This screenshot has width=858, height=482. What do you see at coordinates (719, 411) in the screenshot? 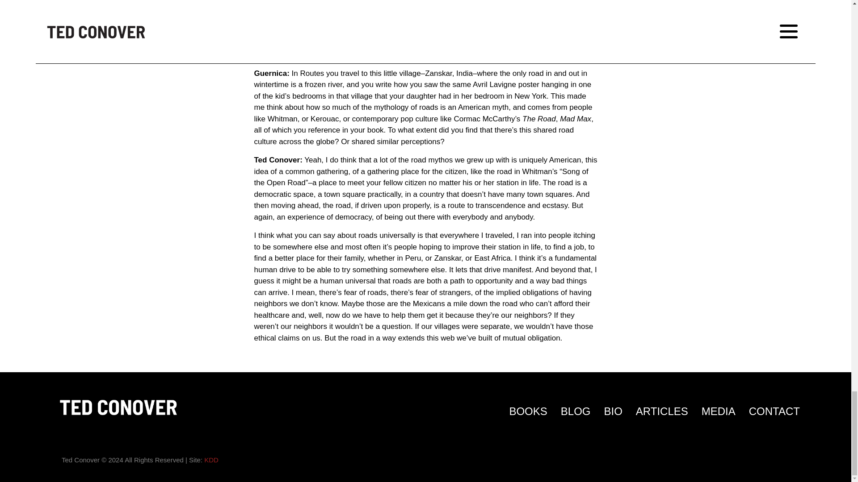
I see `MEDIA` at bounding box center [719, 411].